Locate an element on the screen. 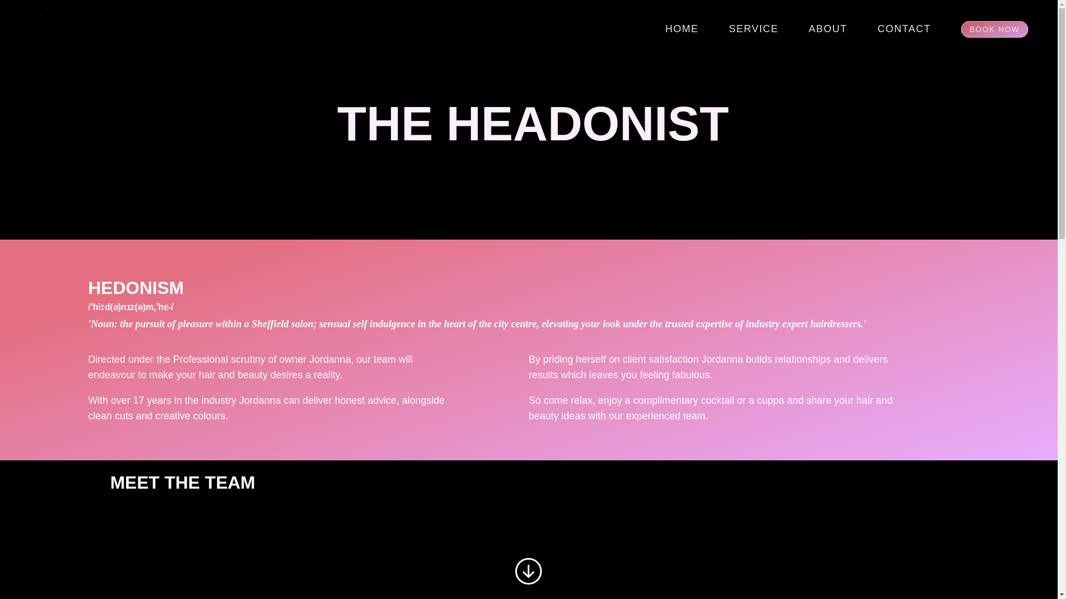  ABOUT is located at coordinates (828, 29).